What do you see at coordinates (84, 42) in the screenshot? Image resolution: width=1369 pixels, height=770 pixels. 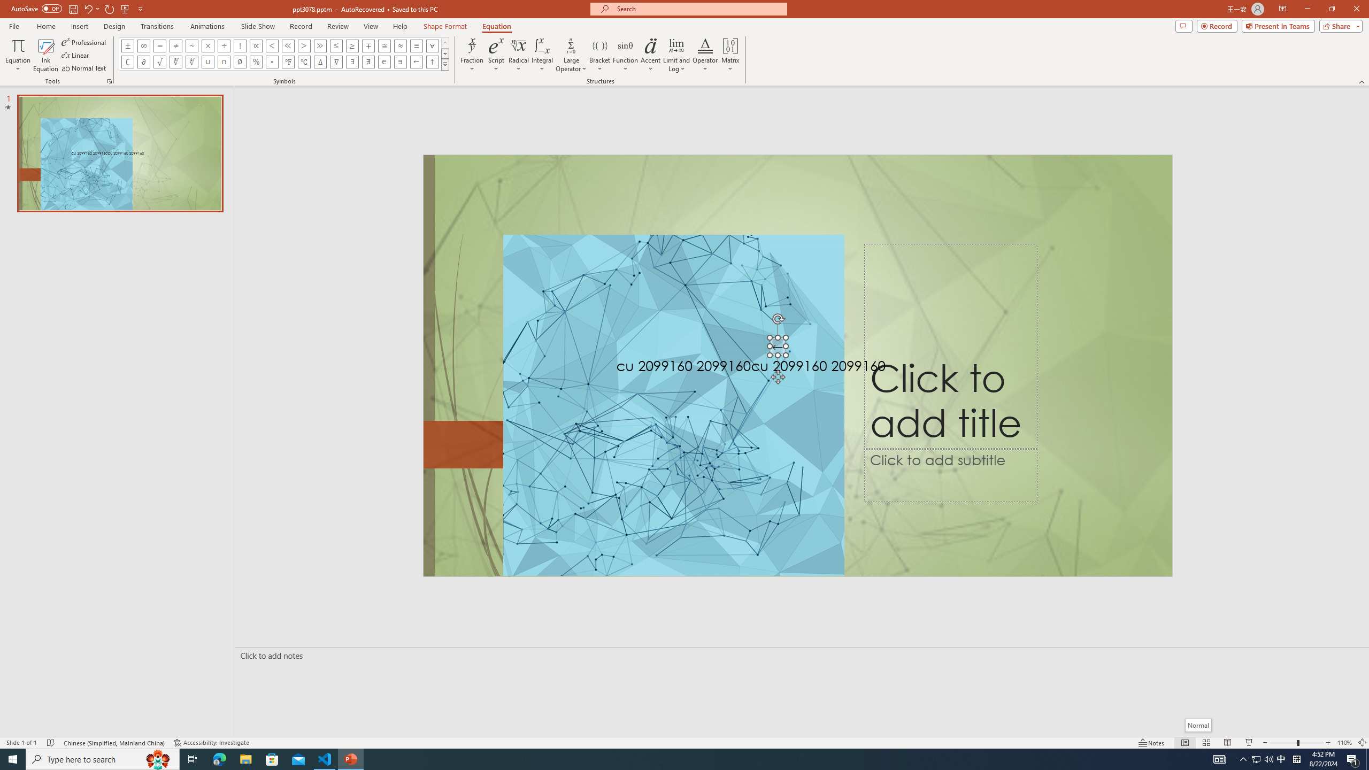 I see `Professional` at bounding box center [84, 42].